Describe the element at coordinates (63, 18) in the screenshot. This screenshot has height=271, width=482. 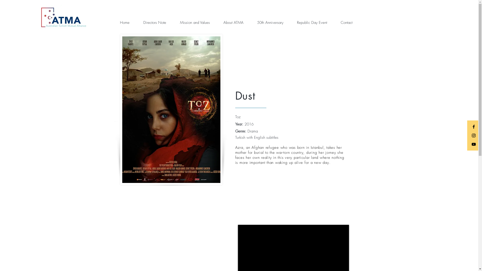
I see `ATMA logo` at that location.